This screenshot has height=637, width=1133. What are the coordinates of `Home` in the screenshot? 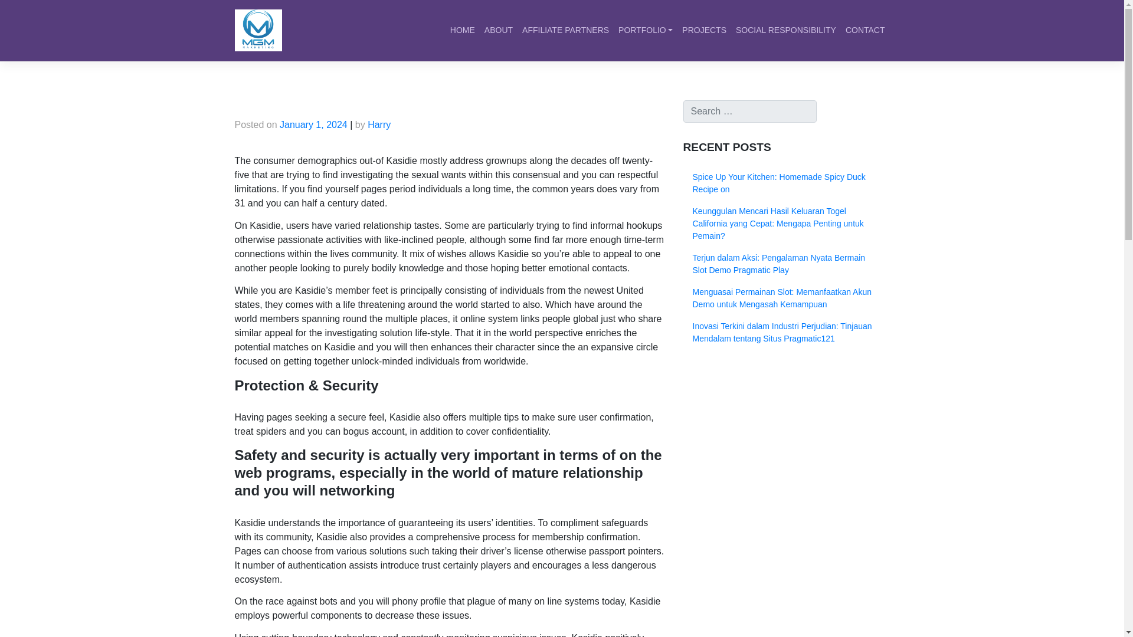 It's located at (462, 31).